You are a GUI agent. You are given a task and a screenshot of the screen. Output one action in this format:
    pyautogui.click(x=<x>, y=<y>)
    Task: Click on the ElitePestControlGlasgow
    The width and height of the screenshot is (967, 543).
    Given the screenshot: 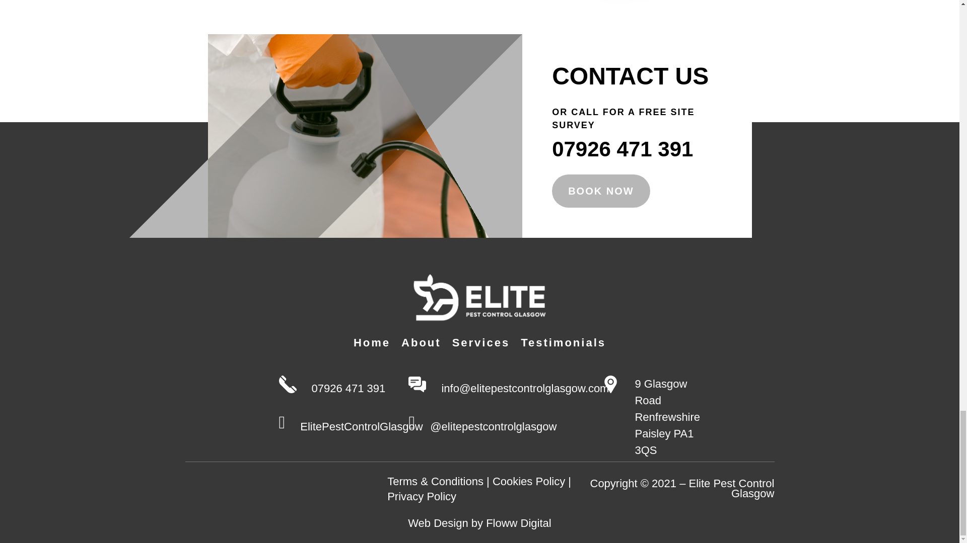 What is the action you would take?
    pyautogui.click(x=361, y=426)
    